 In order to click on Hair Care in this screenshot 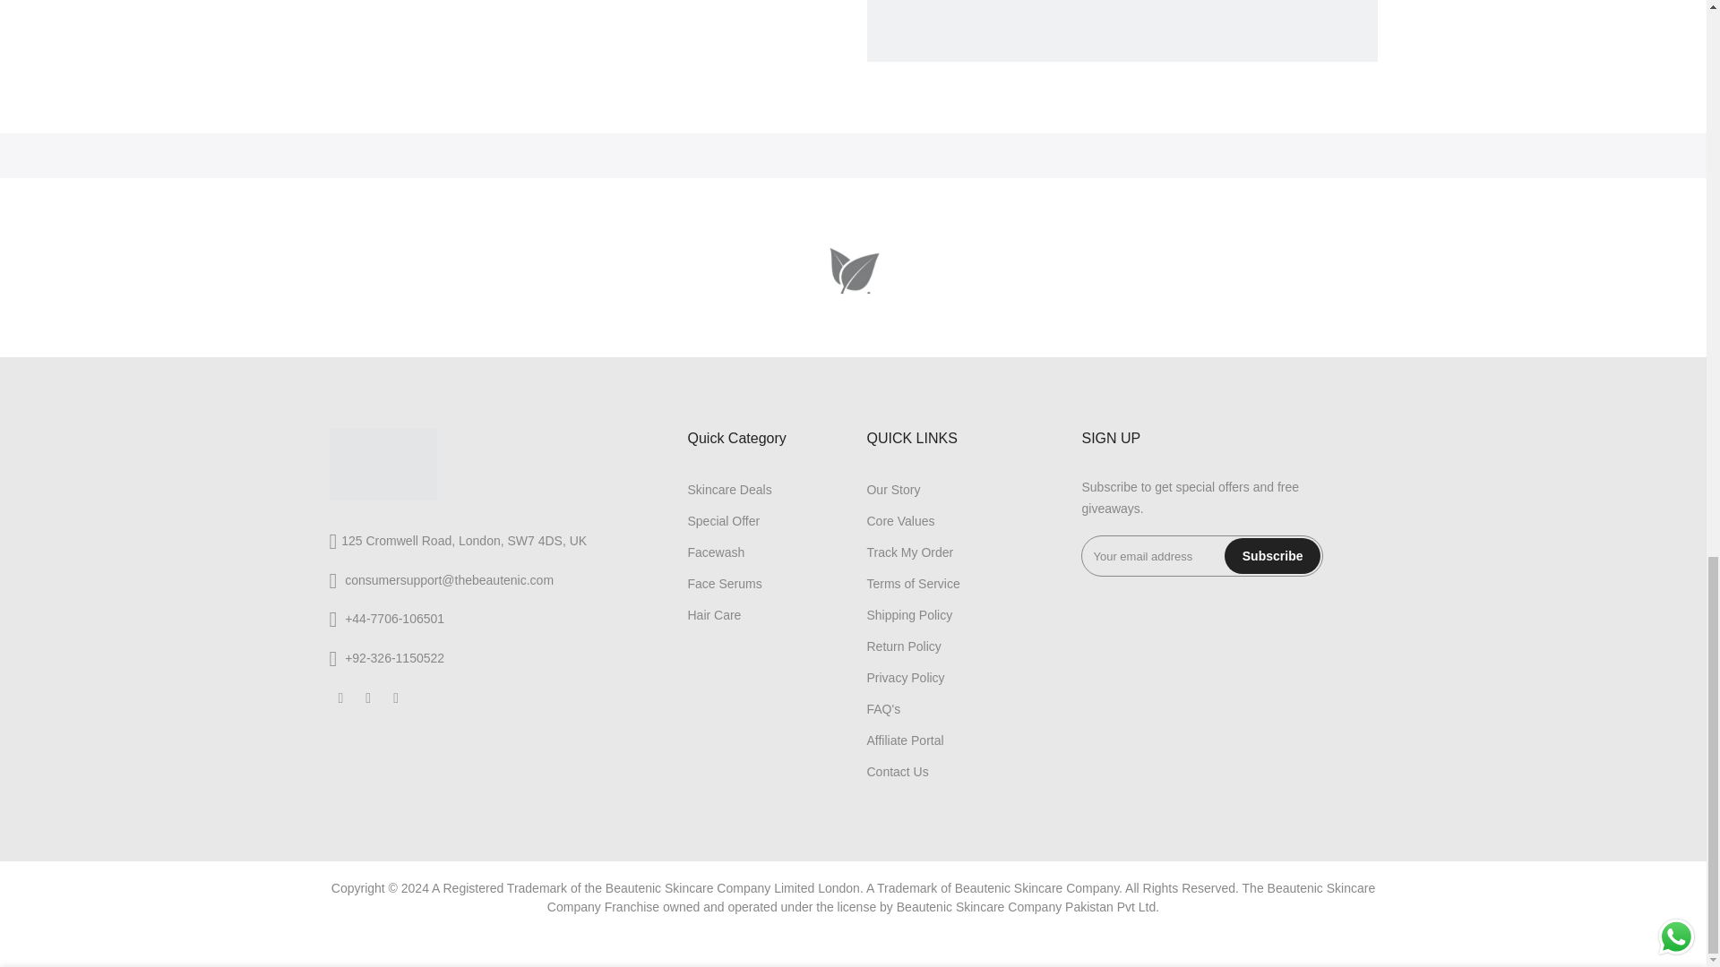, I will do `click(713, 615)`.